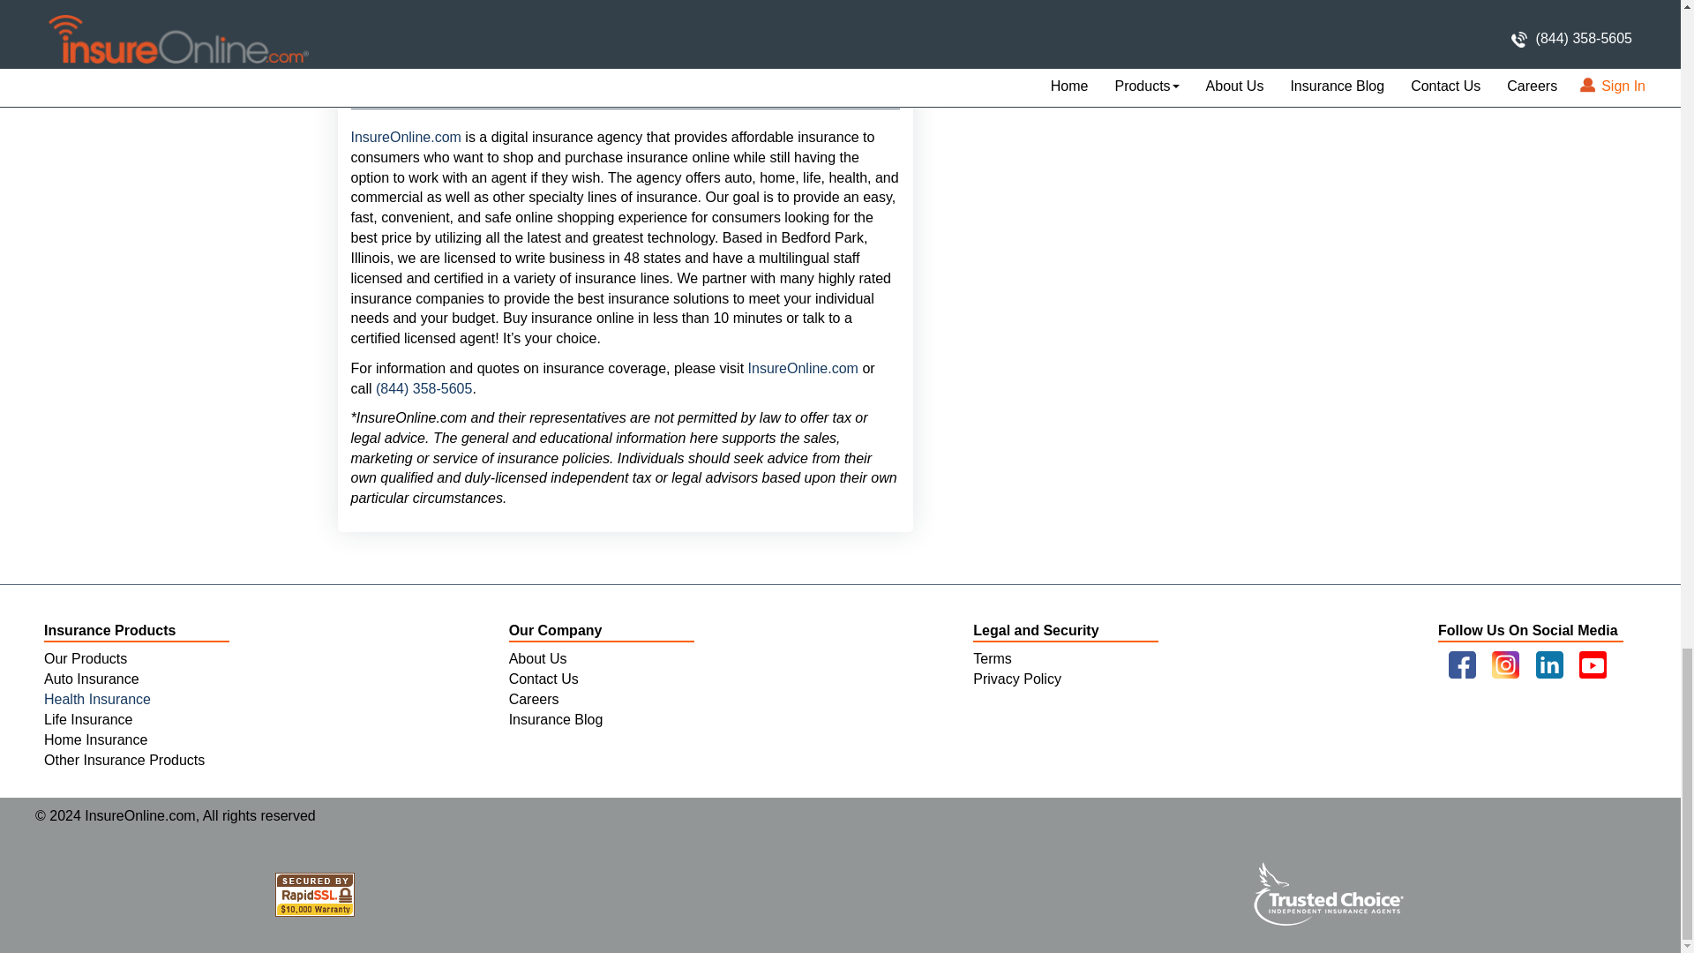  What do you see at coordinates (97, 699) in the screenshot?
I see `Health Insurance` at bounding box center [97, 699].